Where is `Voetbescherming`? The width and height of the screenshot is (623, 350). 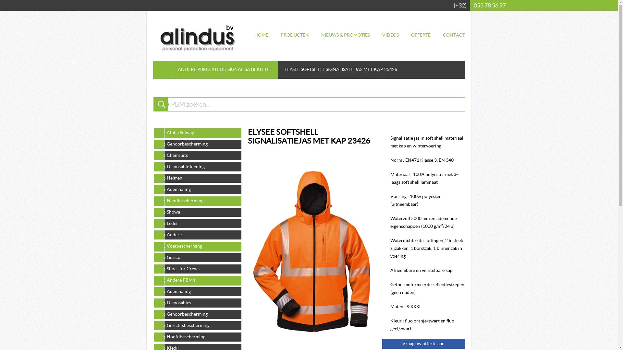
Voetbescherming is located at coordinates (197, 246).